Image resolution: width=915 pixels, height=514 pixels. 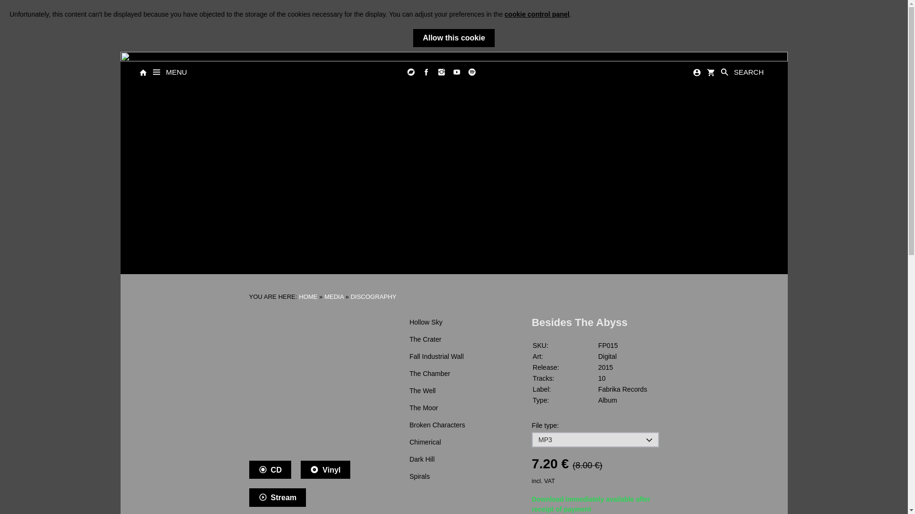 What do you see at coordinates (537, 14) in the screenshot?
I see `cookie control panel` at bounding box center [537, 14].